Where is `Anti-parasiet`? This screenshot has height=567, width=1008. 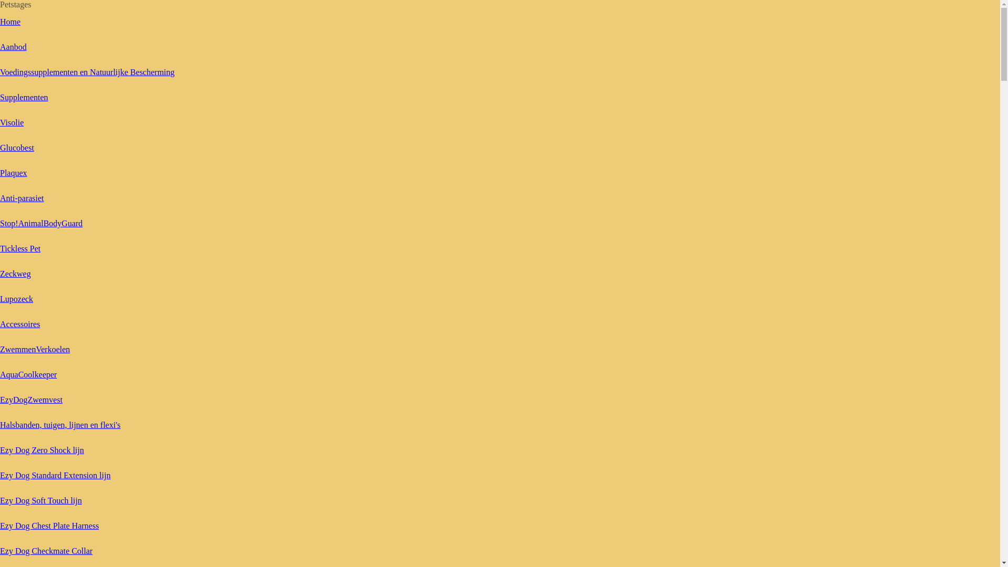
Anti-parasiet is located at coordinates (22, 198).